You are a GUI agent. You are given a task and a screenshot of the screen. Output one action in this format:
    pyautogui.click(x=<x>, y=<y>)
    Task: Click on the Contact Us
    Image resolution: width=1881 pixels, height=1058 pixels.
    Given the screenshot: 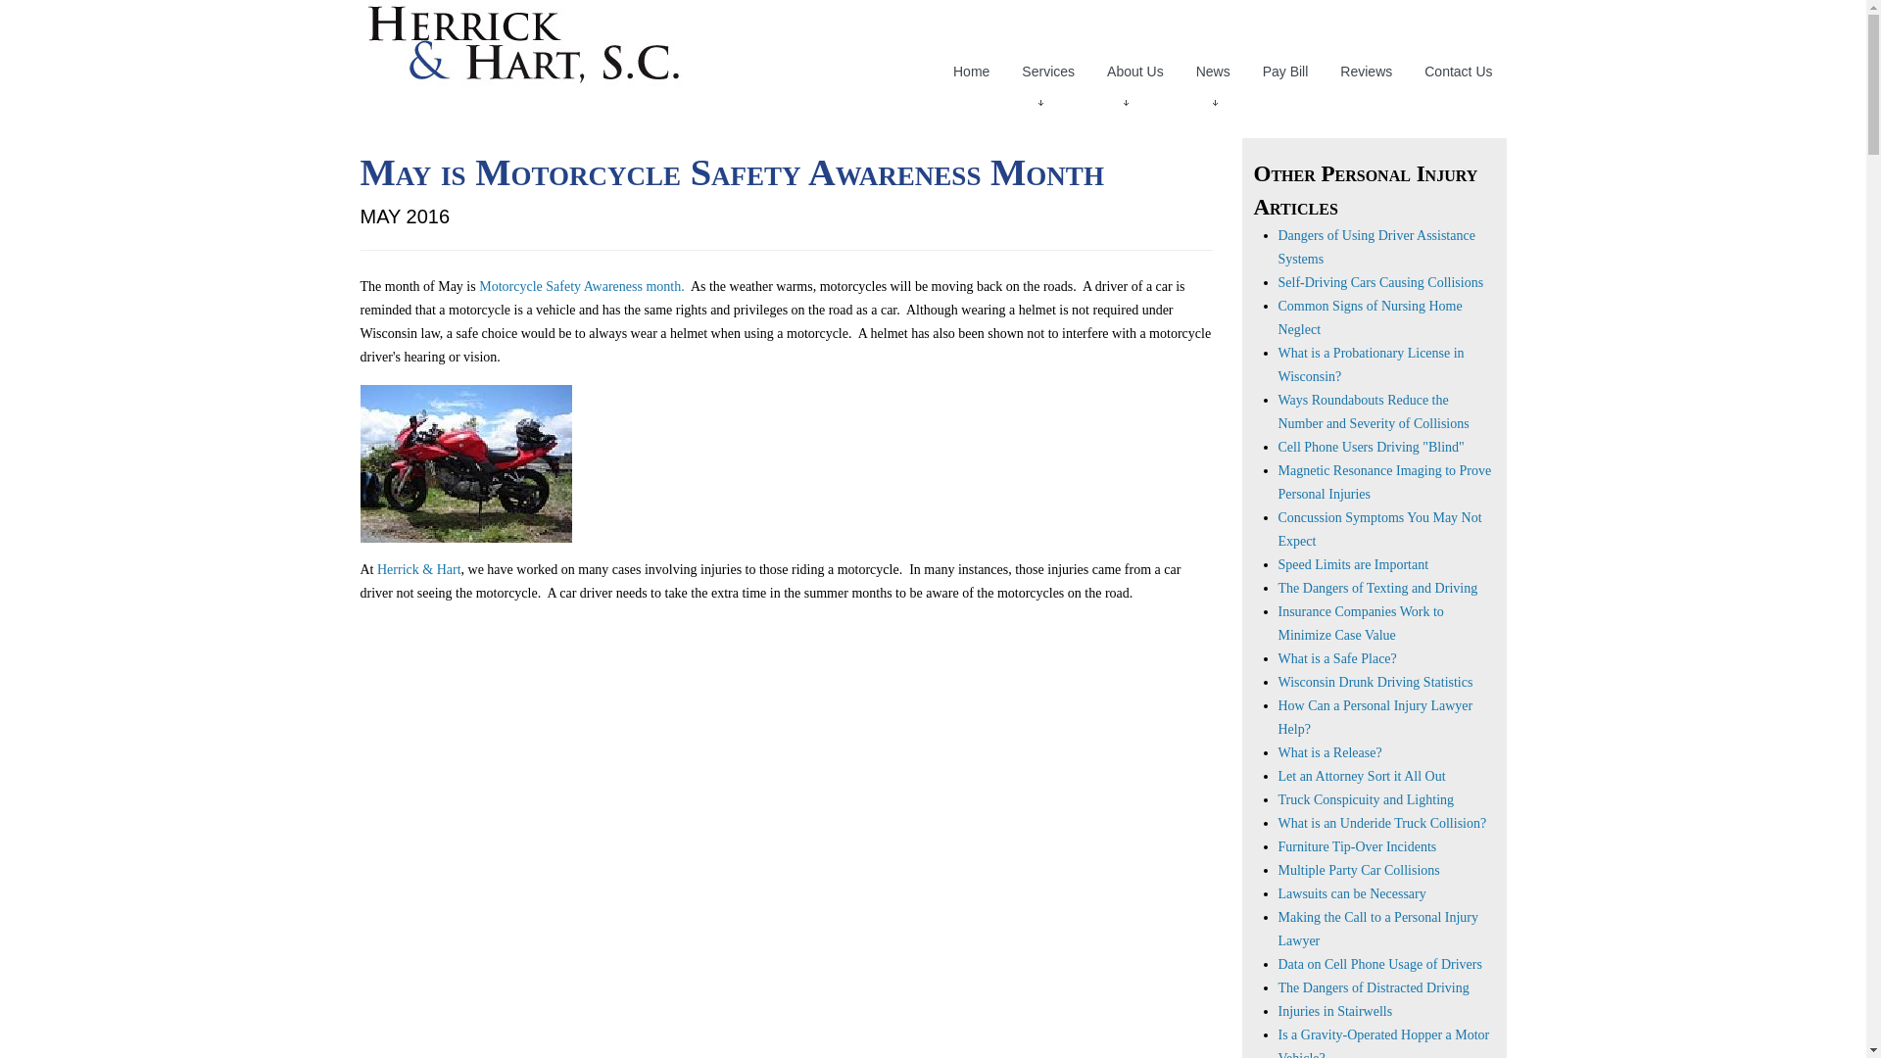 What is the action you would take?
    pyautogui.click(x=1458, y=72)
    